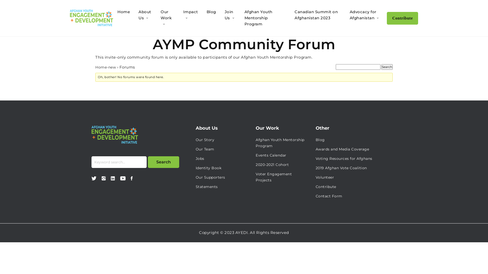 This screenshot has height=274, width=488. Describe the element at coordinates (329, 196) in the screenshot. I see `Contact Form` at that location.